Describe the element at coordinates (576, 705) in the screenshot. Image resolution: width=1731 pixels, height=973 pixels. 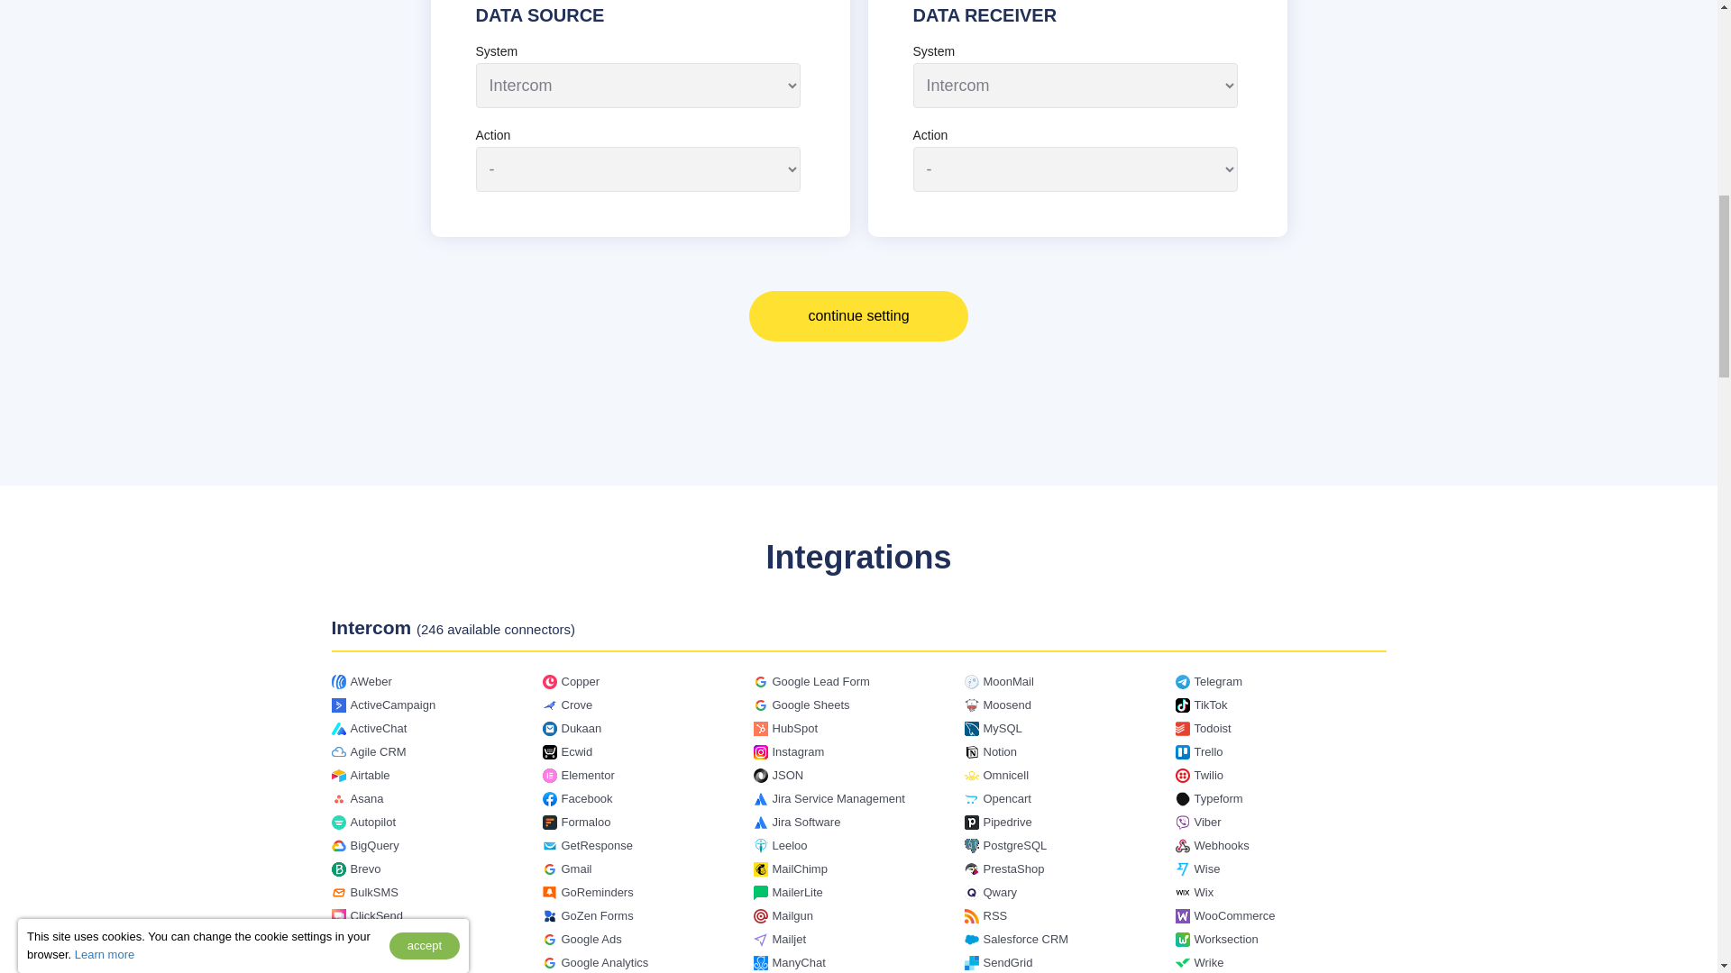
I see `Crove` at that location.